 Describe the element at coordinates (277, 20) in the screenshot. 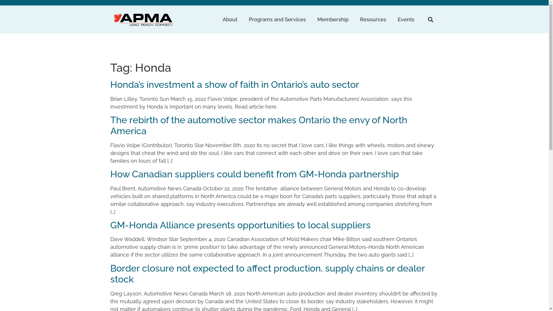

I see `Programs and Services` at that location.